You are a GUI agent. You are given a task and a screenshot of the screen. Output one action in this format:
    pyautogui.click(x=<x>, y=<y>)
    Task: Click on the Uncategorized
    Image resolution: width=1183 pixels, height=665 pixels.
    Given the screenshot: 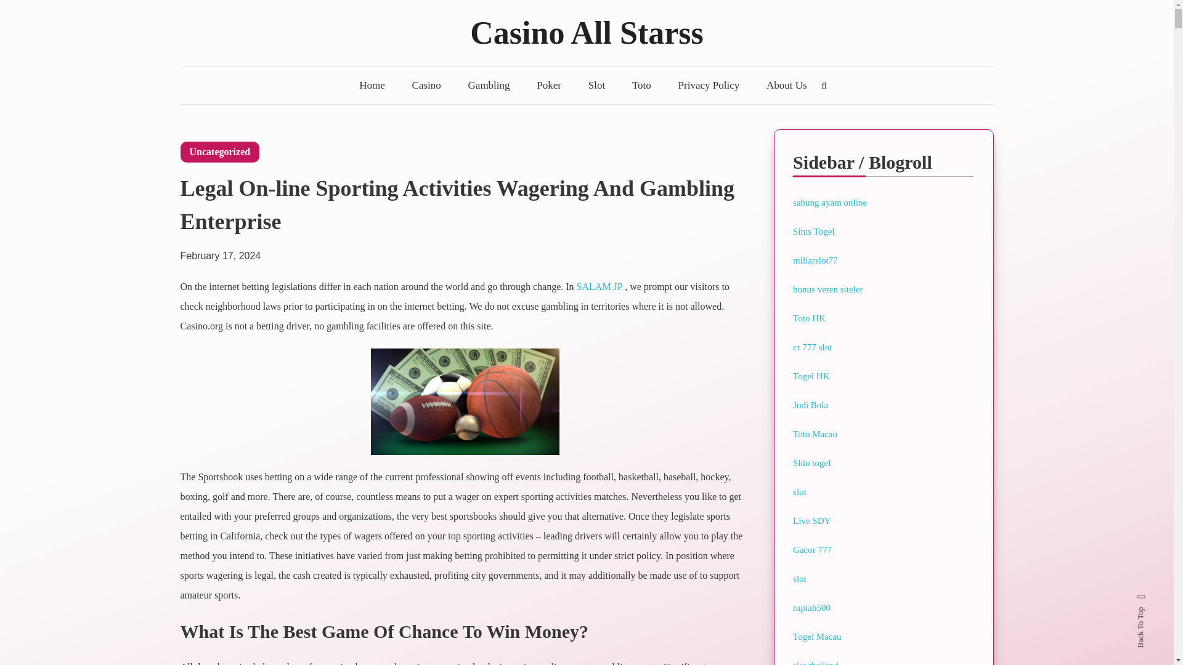 What is the action you would take?
    pyautogui.click(x=219, y=151)
    